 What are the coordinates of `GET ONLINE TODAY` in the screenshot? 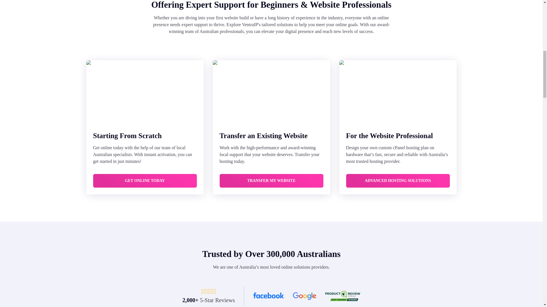 It's located at (145, 181).